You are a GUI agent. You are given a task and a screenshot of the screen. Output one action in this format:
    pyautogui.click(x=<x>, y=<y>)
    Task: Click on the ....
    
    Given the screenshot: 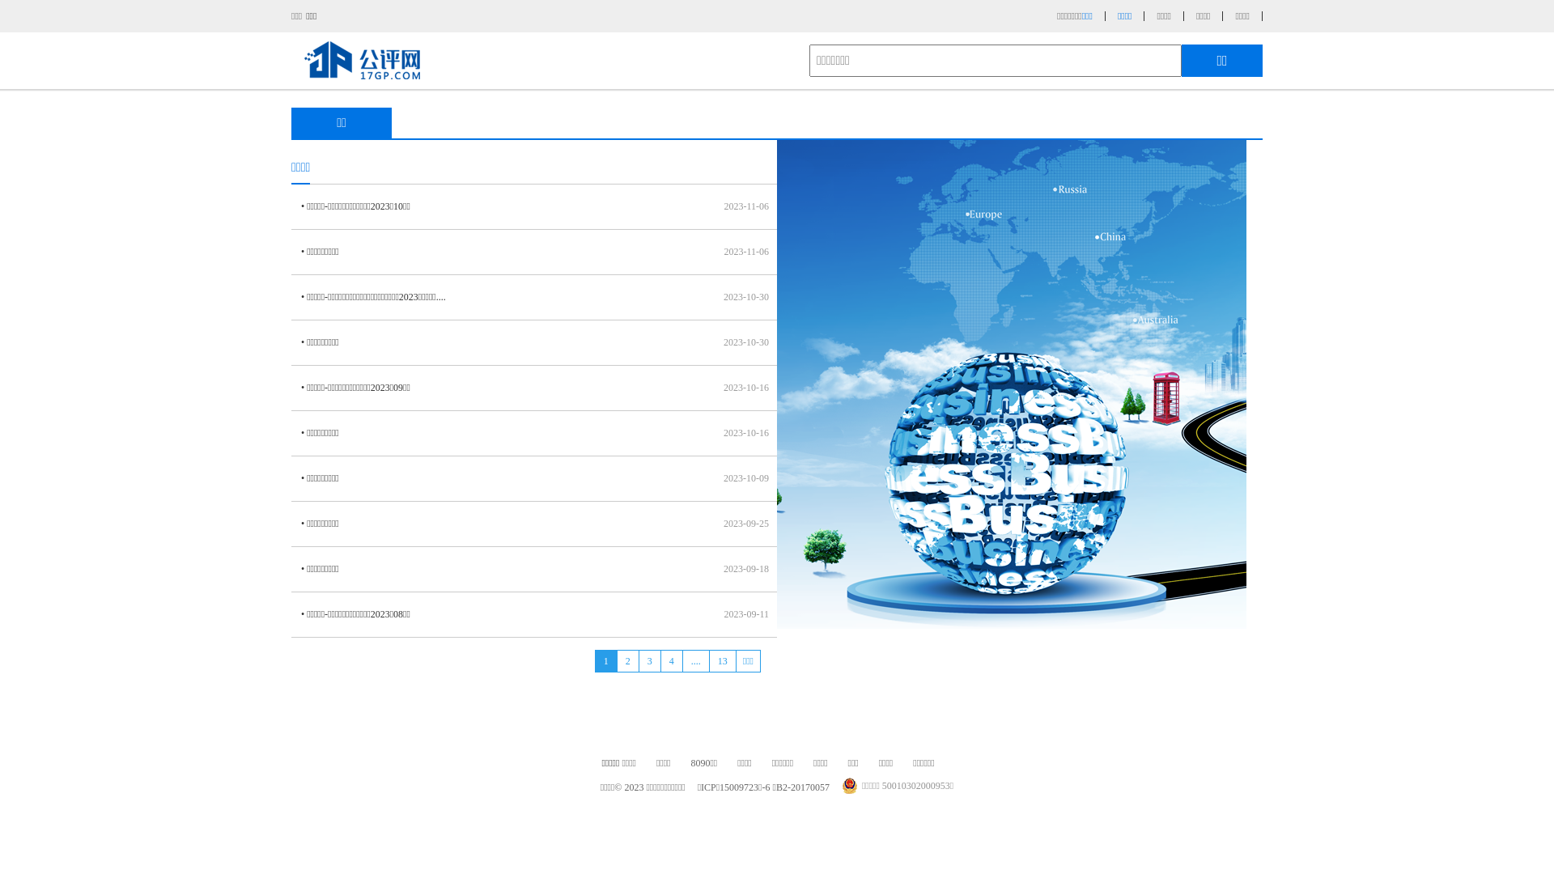 What is the action you would take?
    pyautogui.click(x=696, y=661)
    